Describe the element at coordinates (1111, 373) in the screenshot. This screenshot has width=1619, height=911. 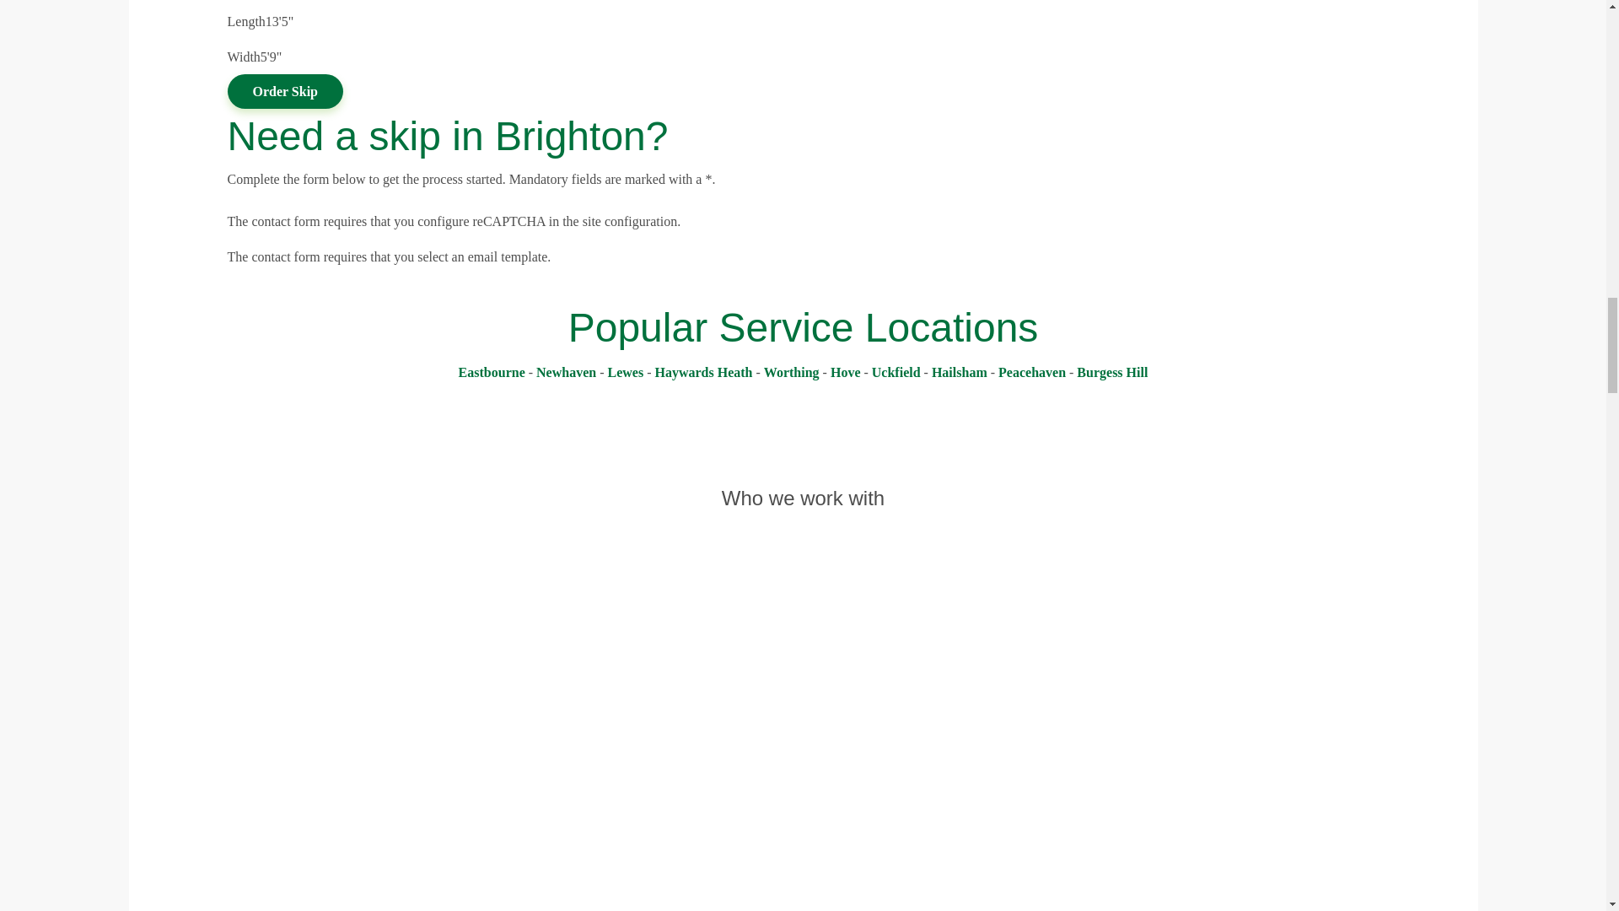
I see `Burgess Hill` at that location.